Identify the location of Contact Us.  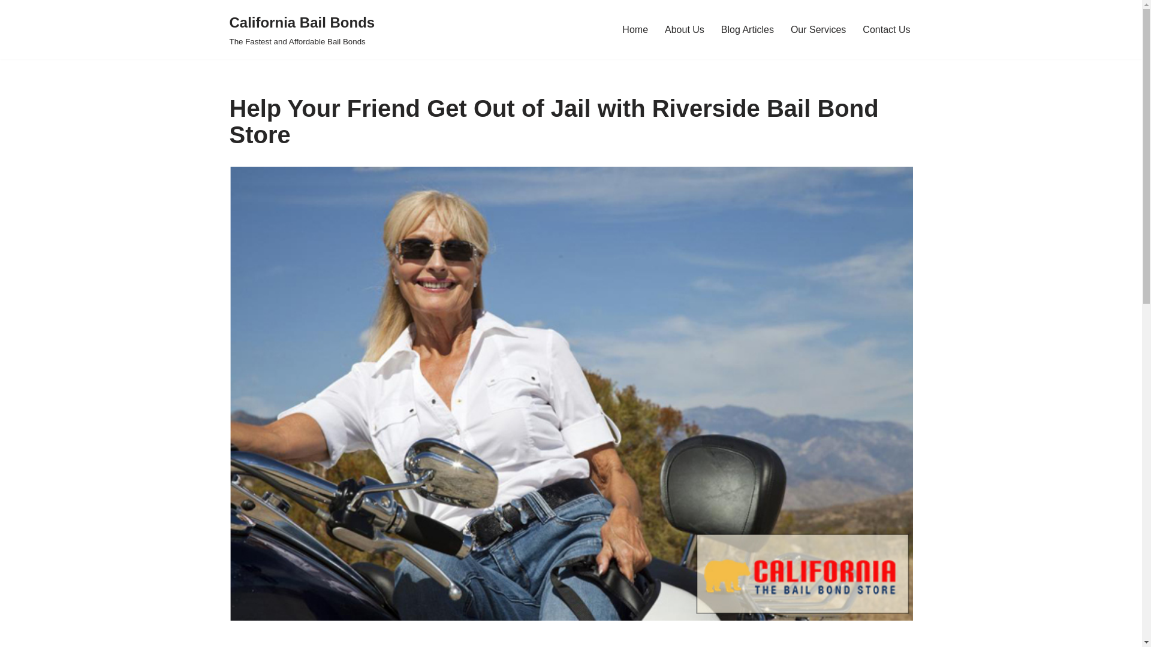
(635, 29).